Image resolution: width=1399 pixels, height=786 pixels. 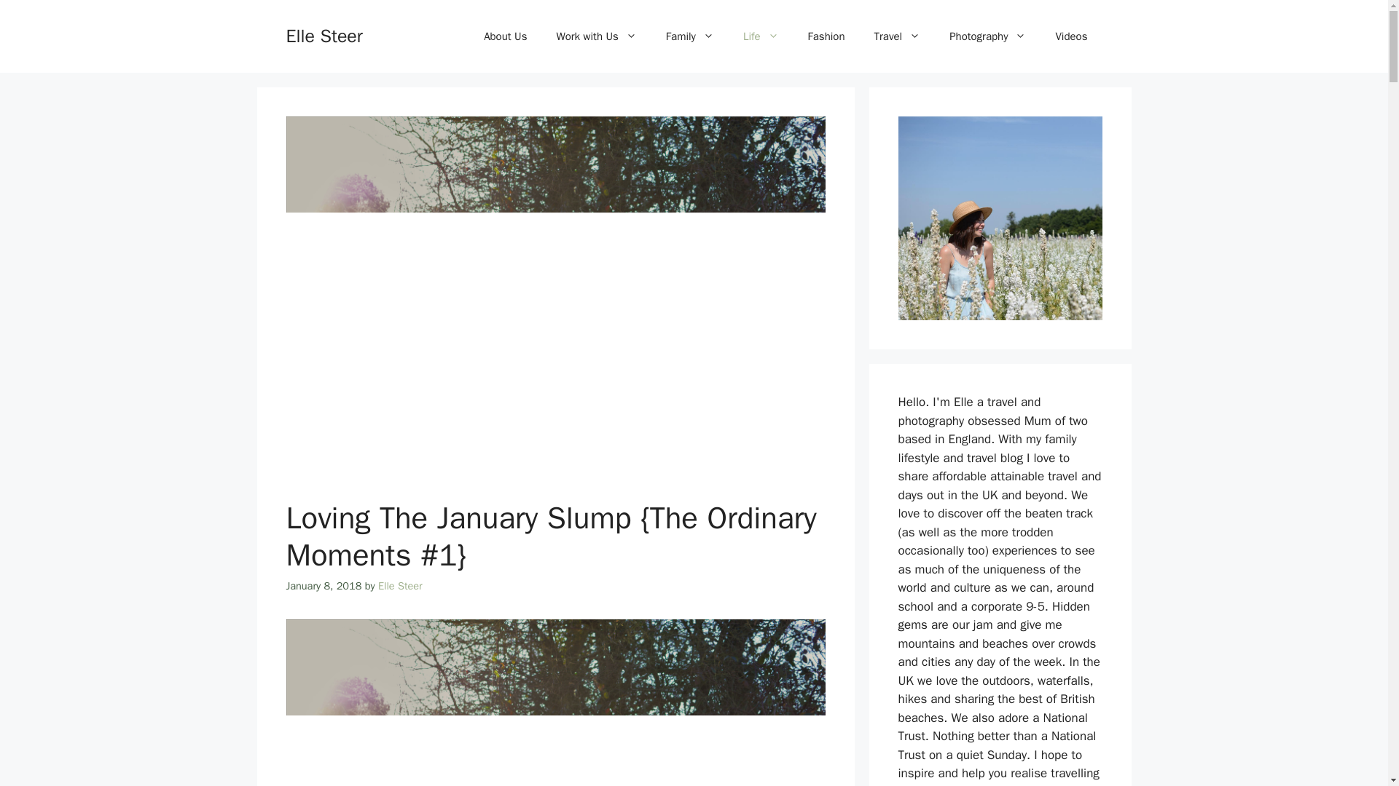 I want to click on Photography, so click(x=987, y=36).